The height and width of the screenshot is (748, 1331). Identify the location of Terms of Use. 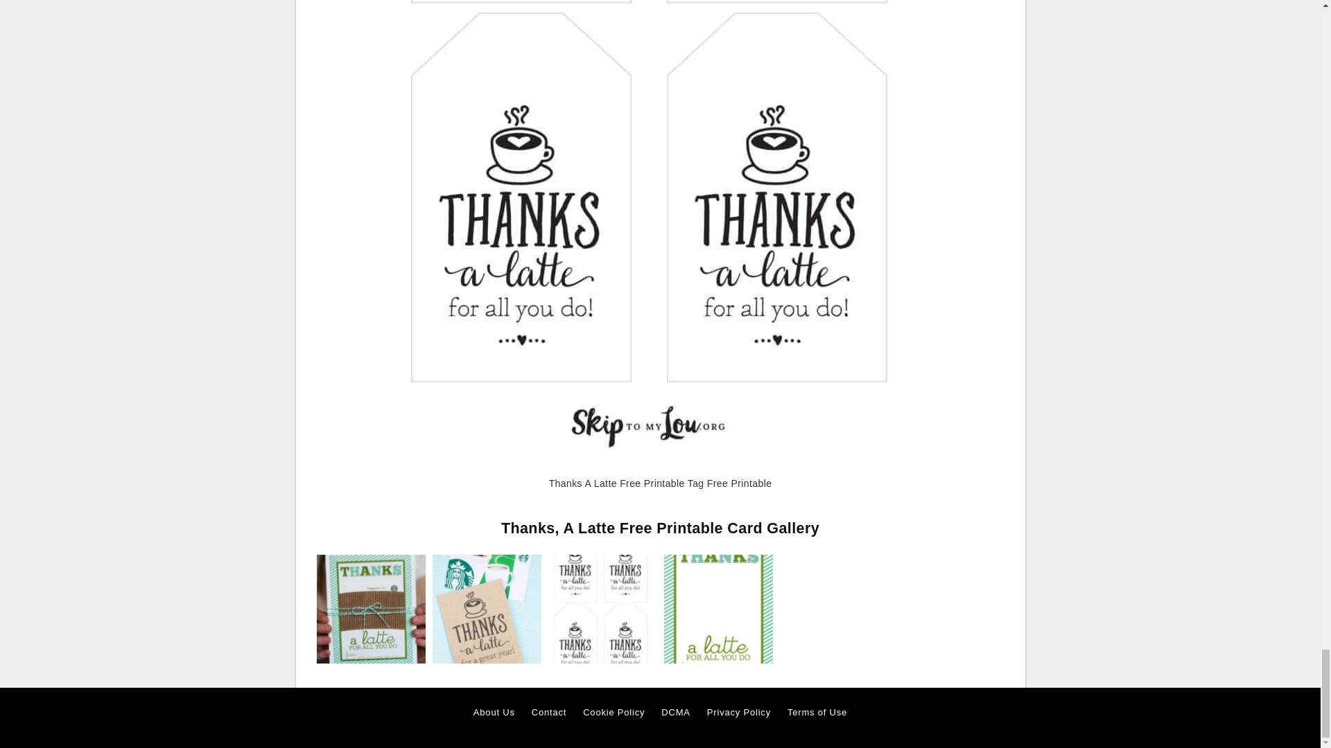
(817, 713).